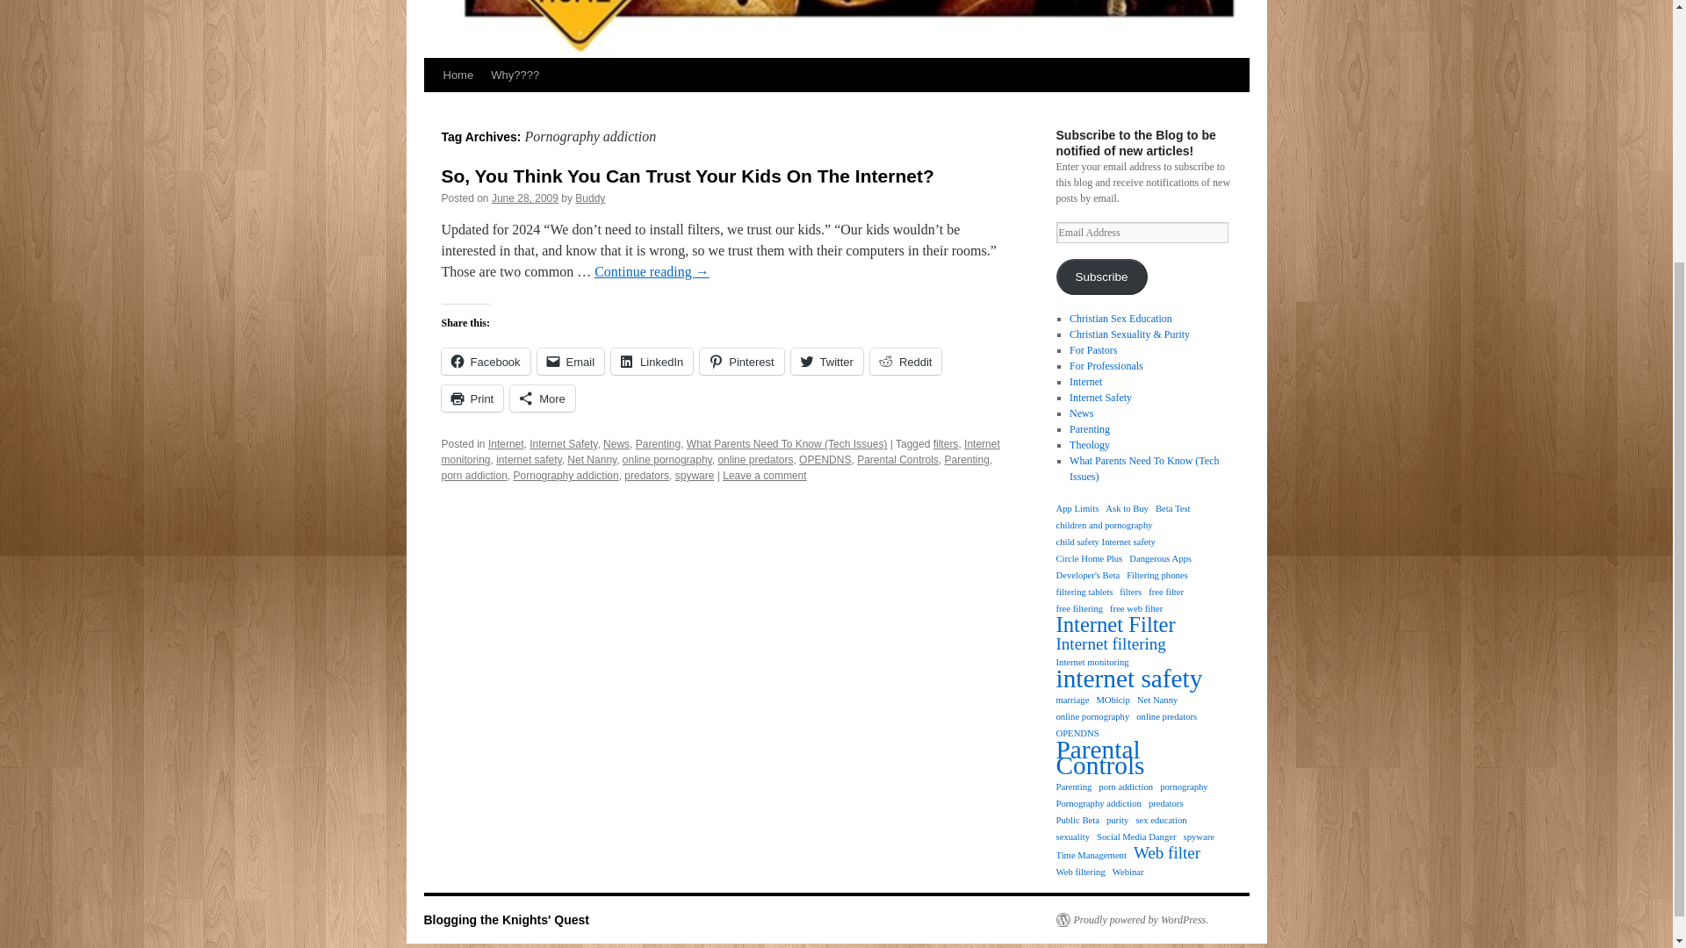 The width and height of the screenshot is (1686, 948). What do you see at coordinates (590, 198) in the screenshot?
I see `View all posts by Buddy` at bounding box center [590, 198].